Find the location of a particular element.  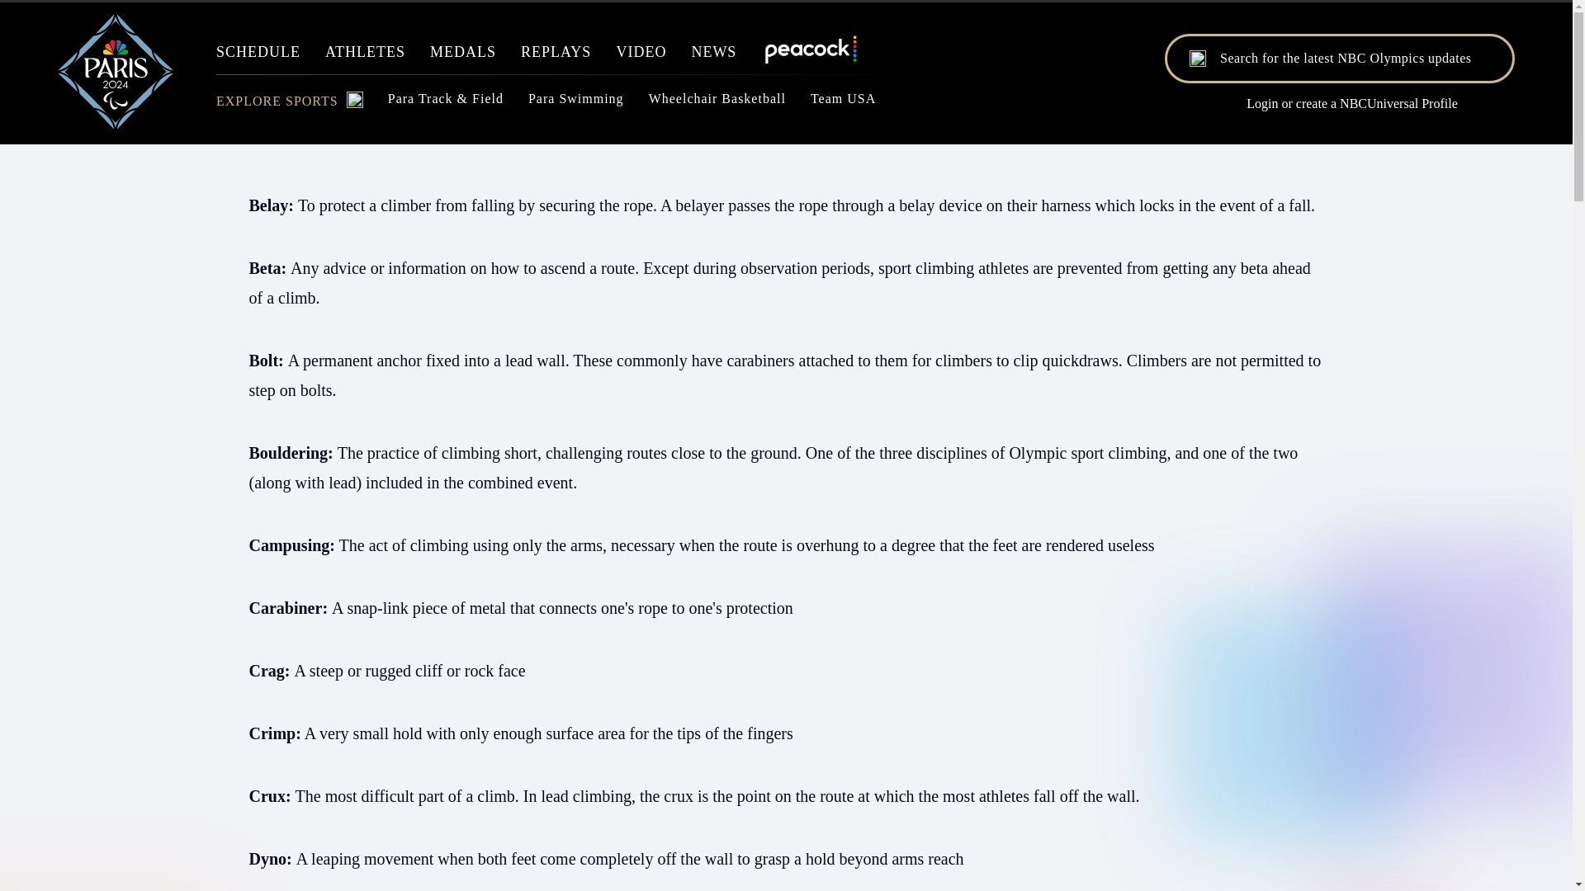

Skip to main content is located at coordinates (786, 130).